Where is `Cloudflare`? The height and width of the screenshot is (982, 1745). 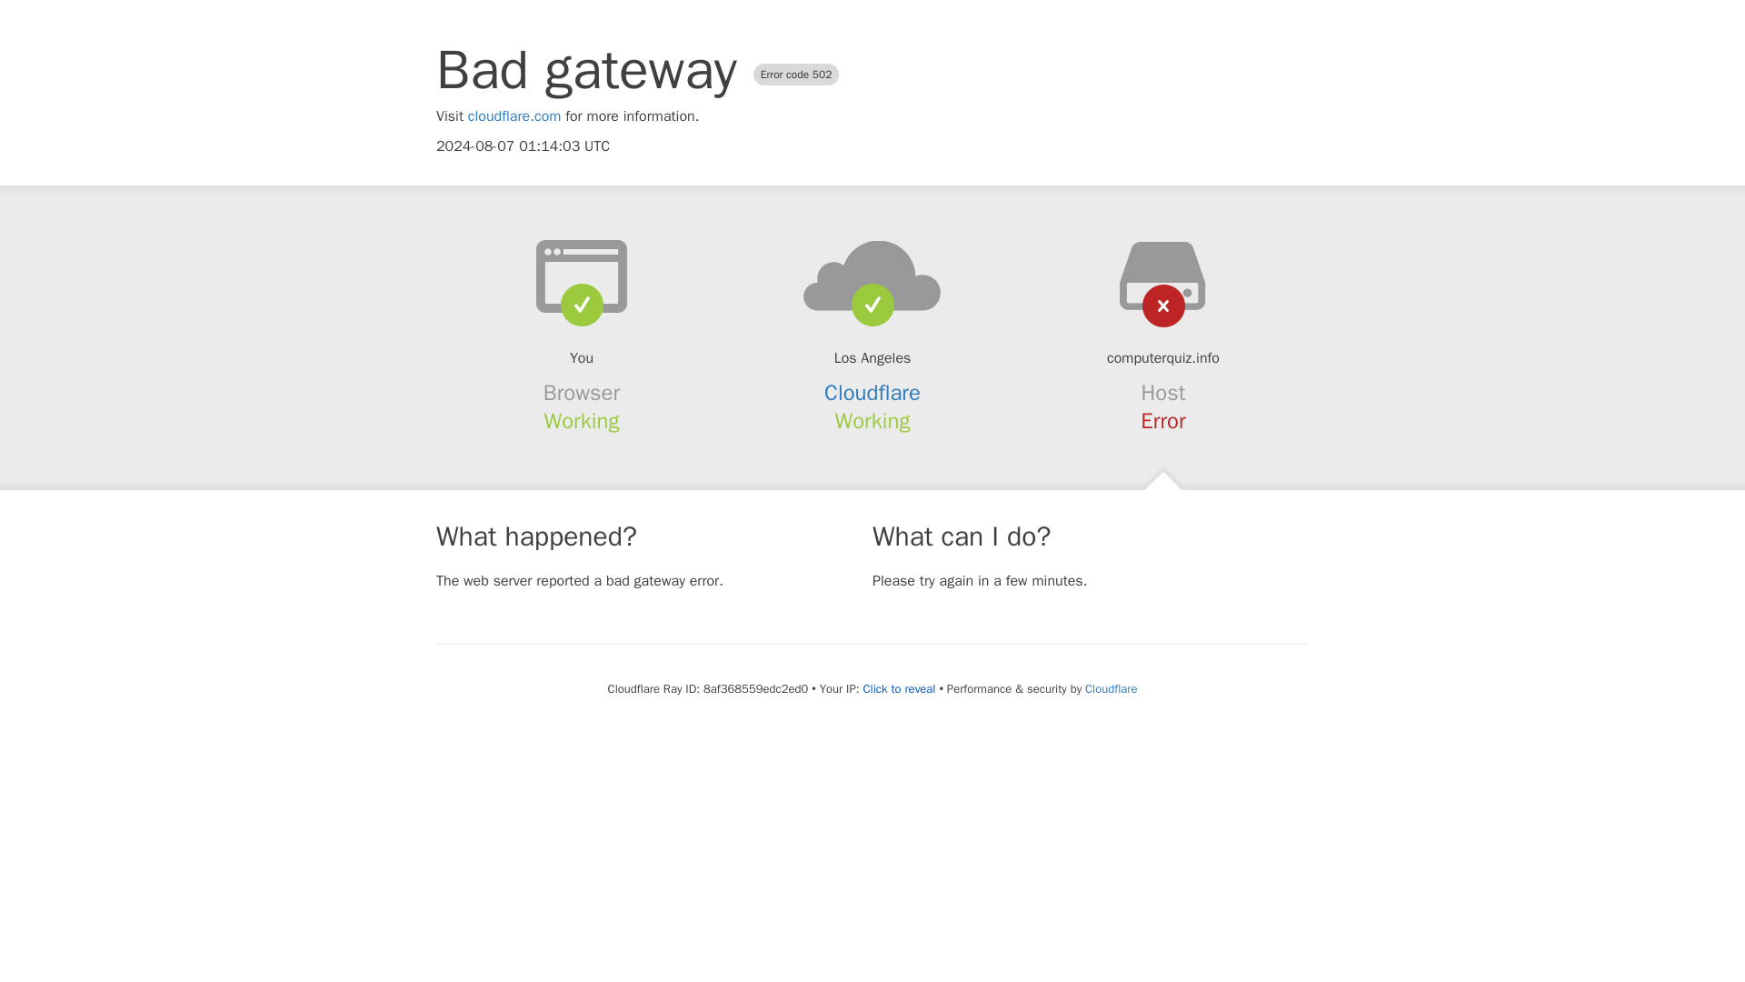 Cloudflare is located at coordinates (872, 393).